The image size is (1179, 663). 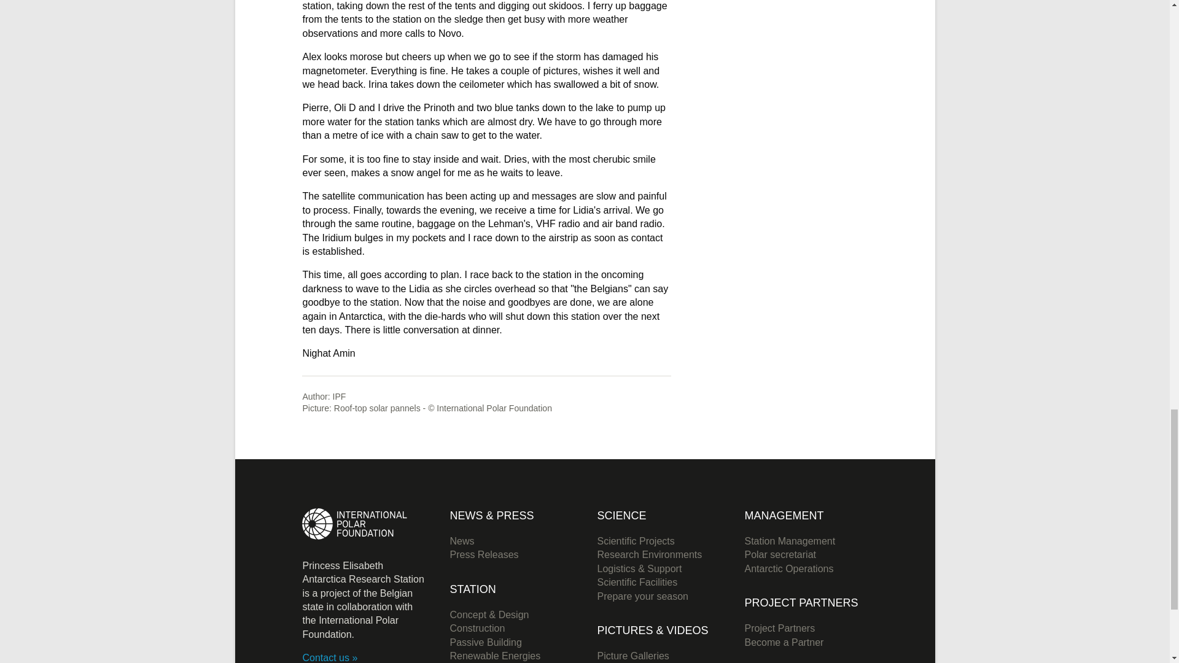 What do you see at coordinates (779, 629) in the screenshot?
I see `Project Partners` at bounding box center [779, 629].